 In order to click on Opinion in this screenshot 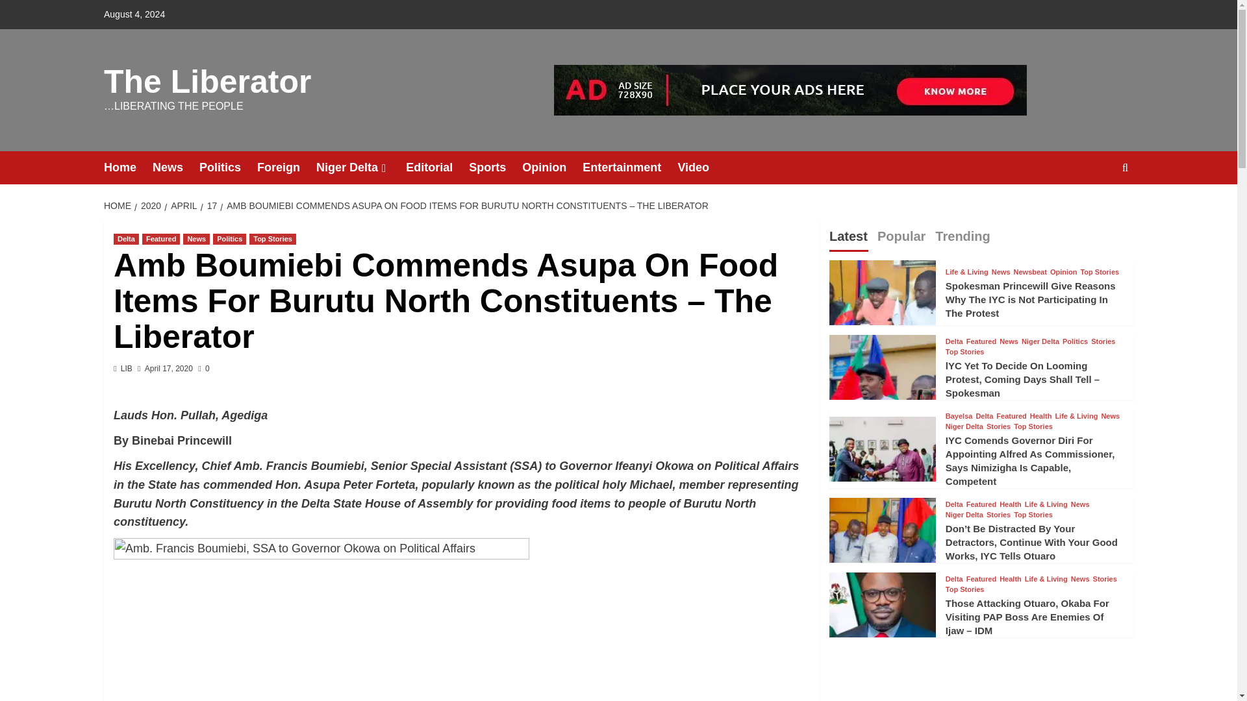, I will do `click(552, 167)`.